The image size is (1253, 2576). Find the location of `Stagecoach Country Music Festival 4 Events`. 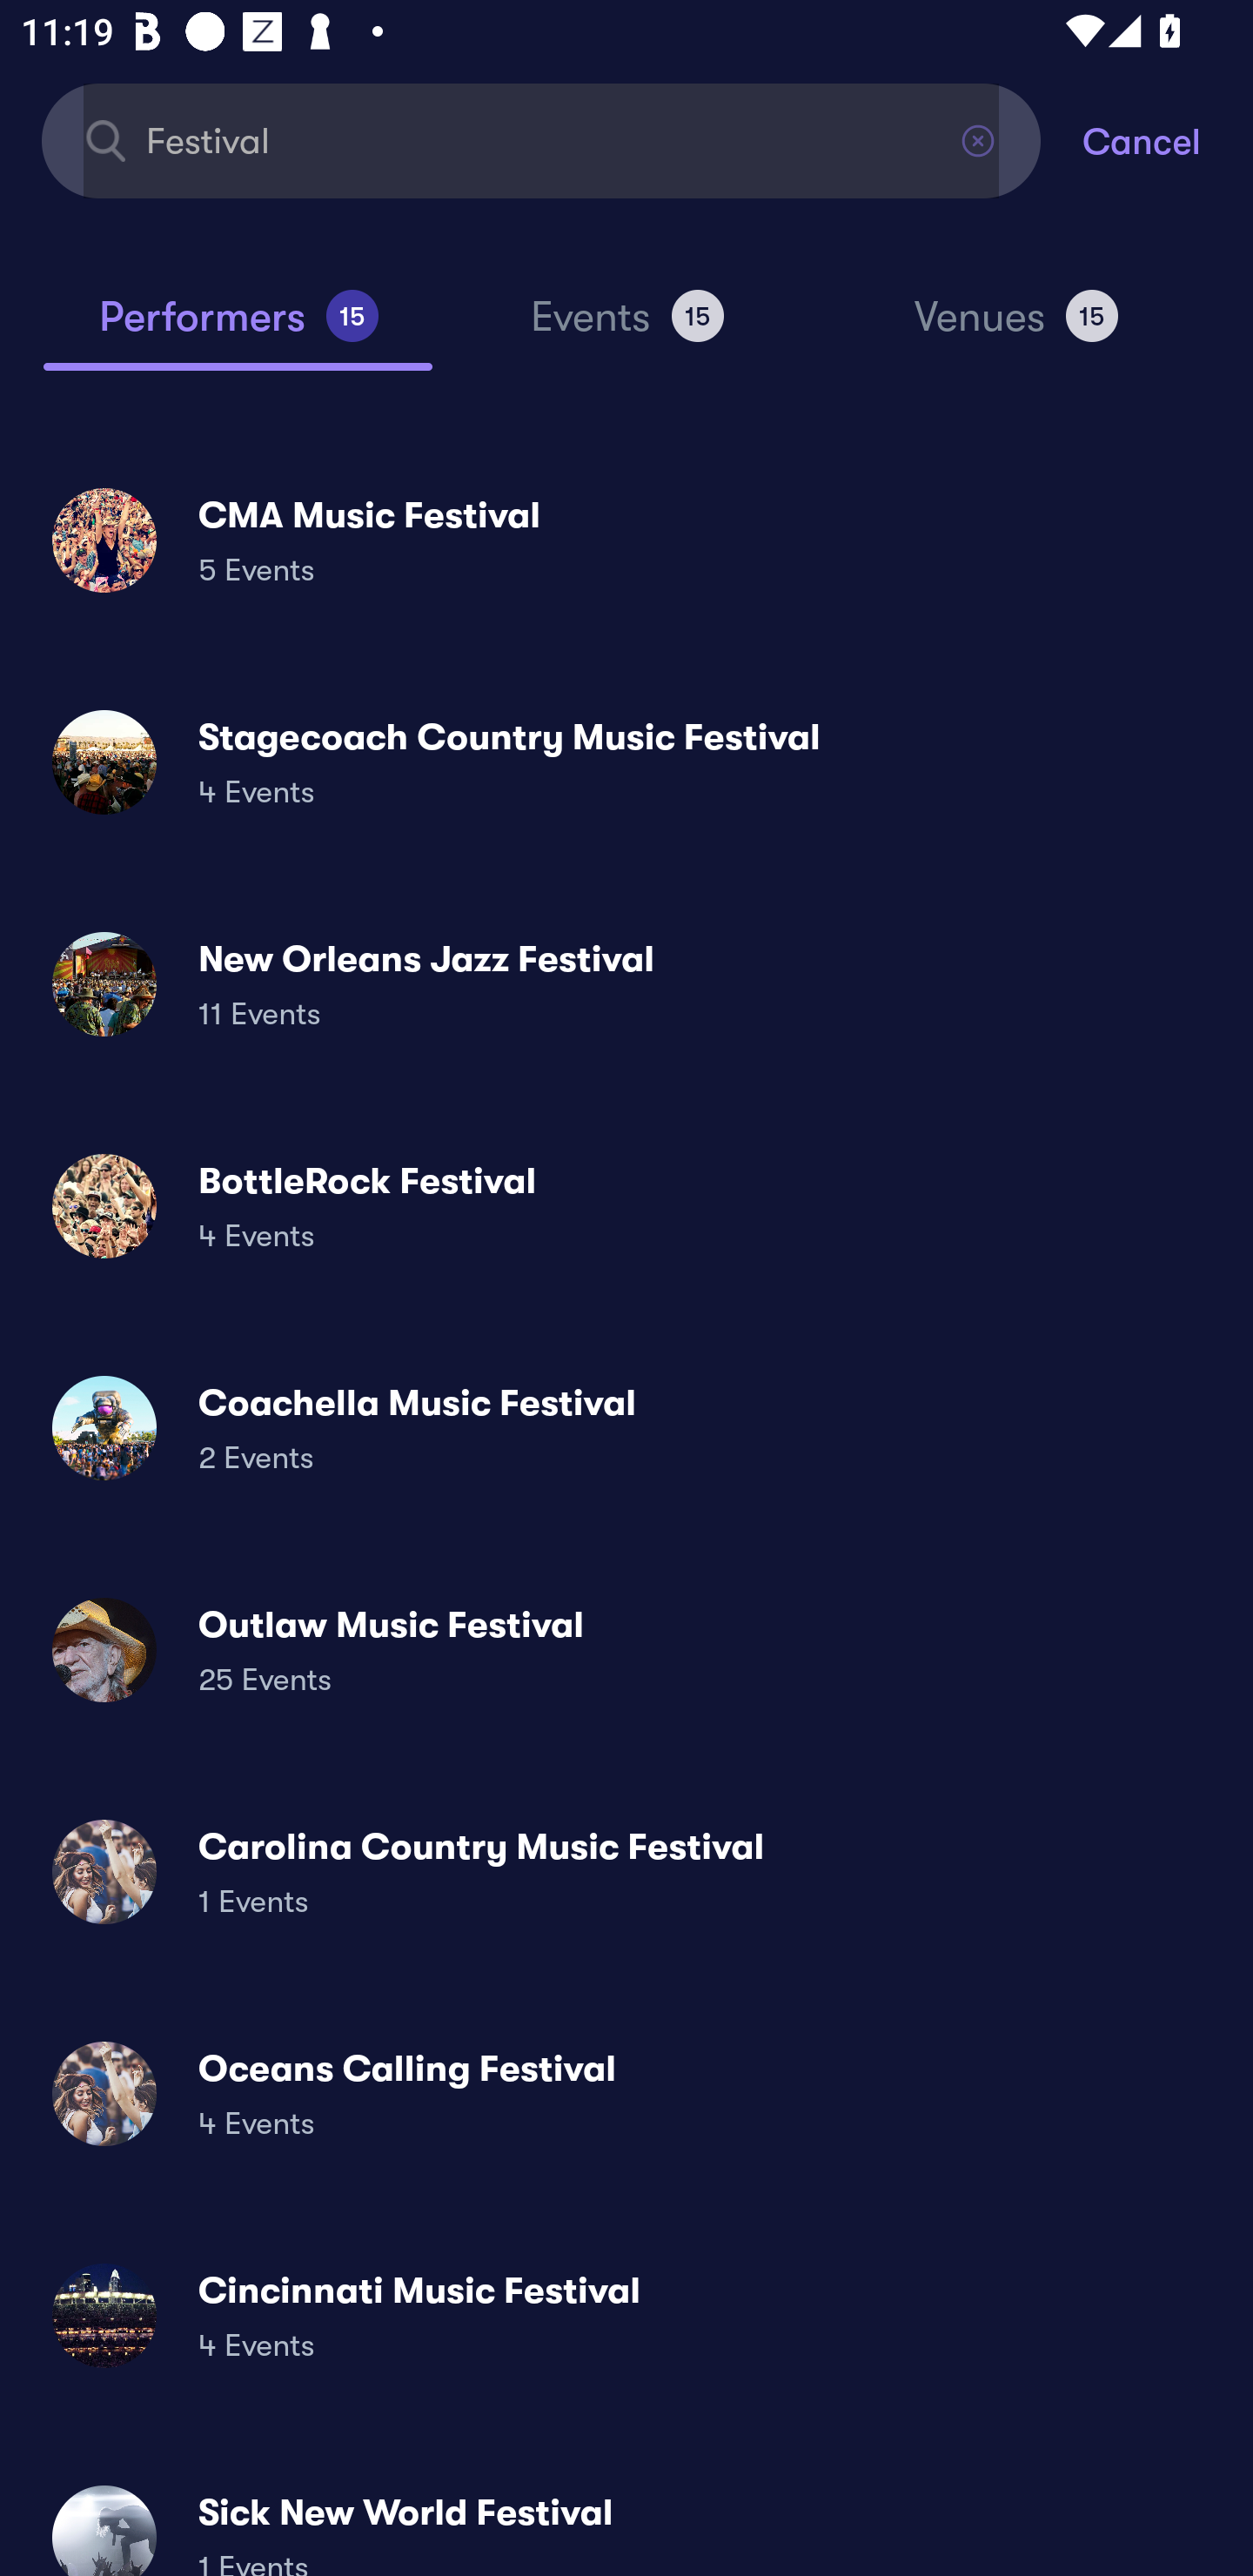

Stagecoach Country Music Festival 4 Events is located at coordinates (626, 762).